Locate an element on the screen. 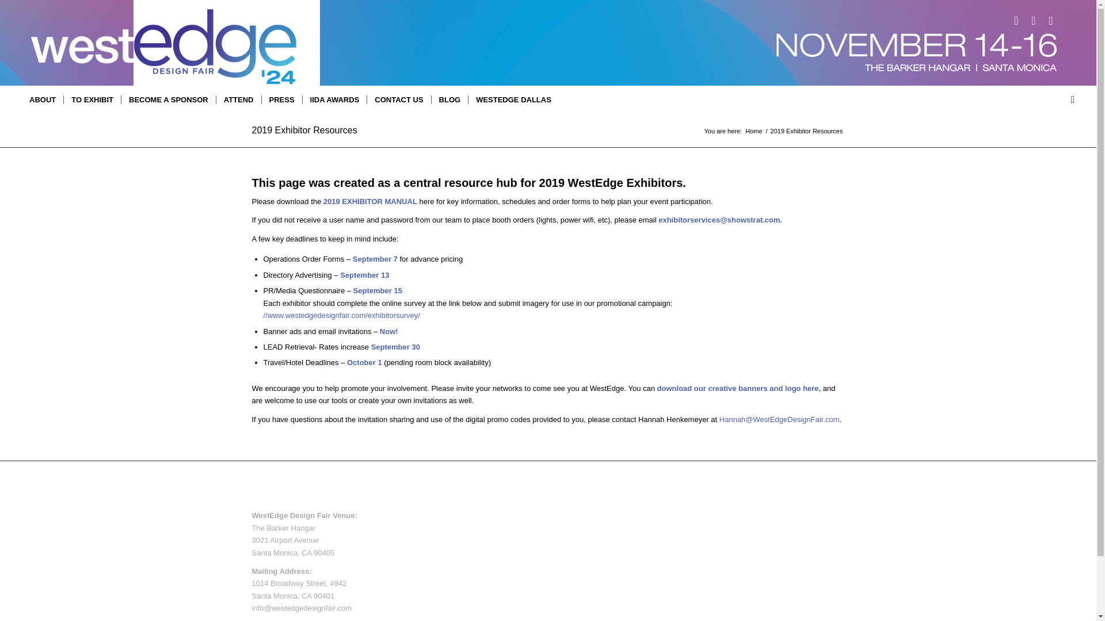  Instagram is located at coordinates (1051, 20).